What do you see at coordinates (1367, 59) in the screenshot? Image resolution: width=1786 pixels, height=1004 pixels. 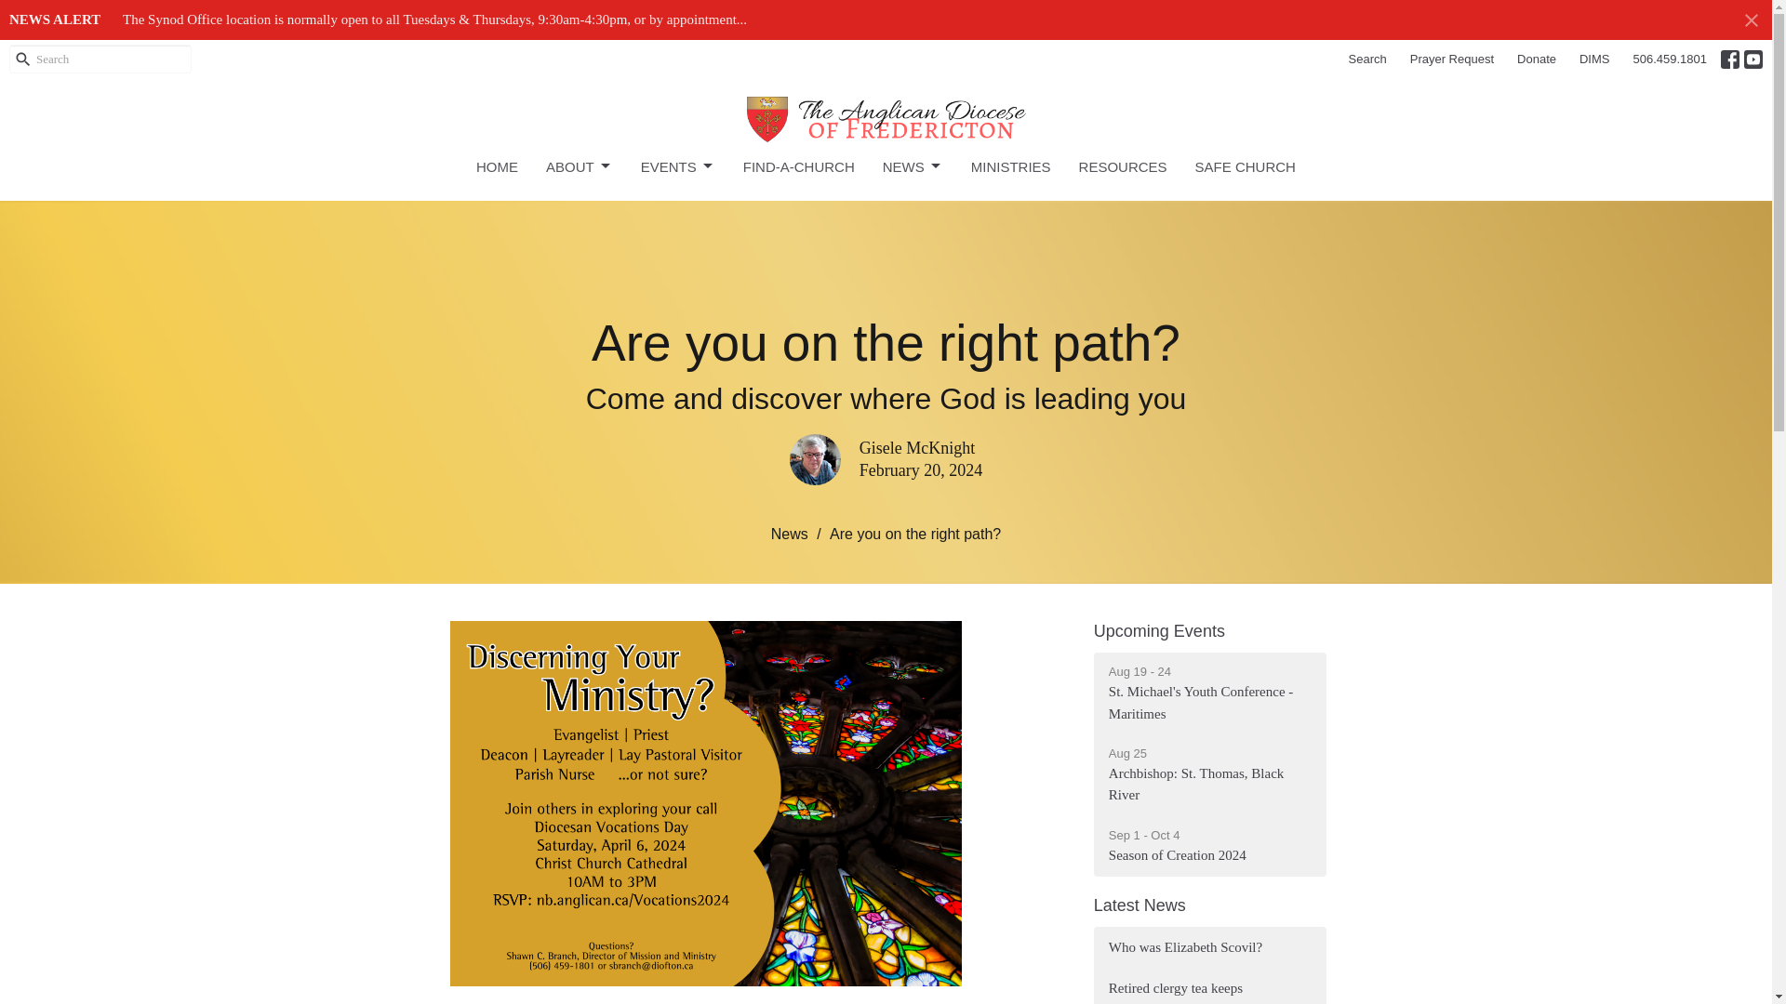 I see `Donate` at bounding box center [1367, 59].